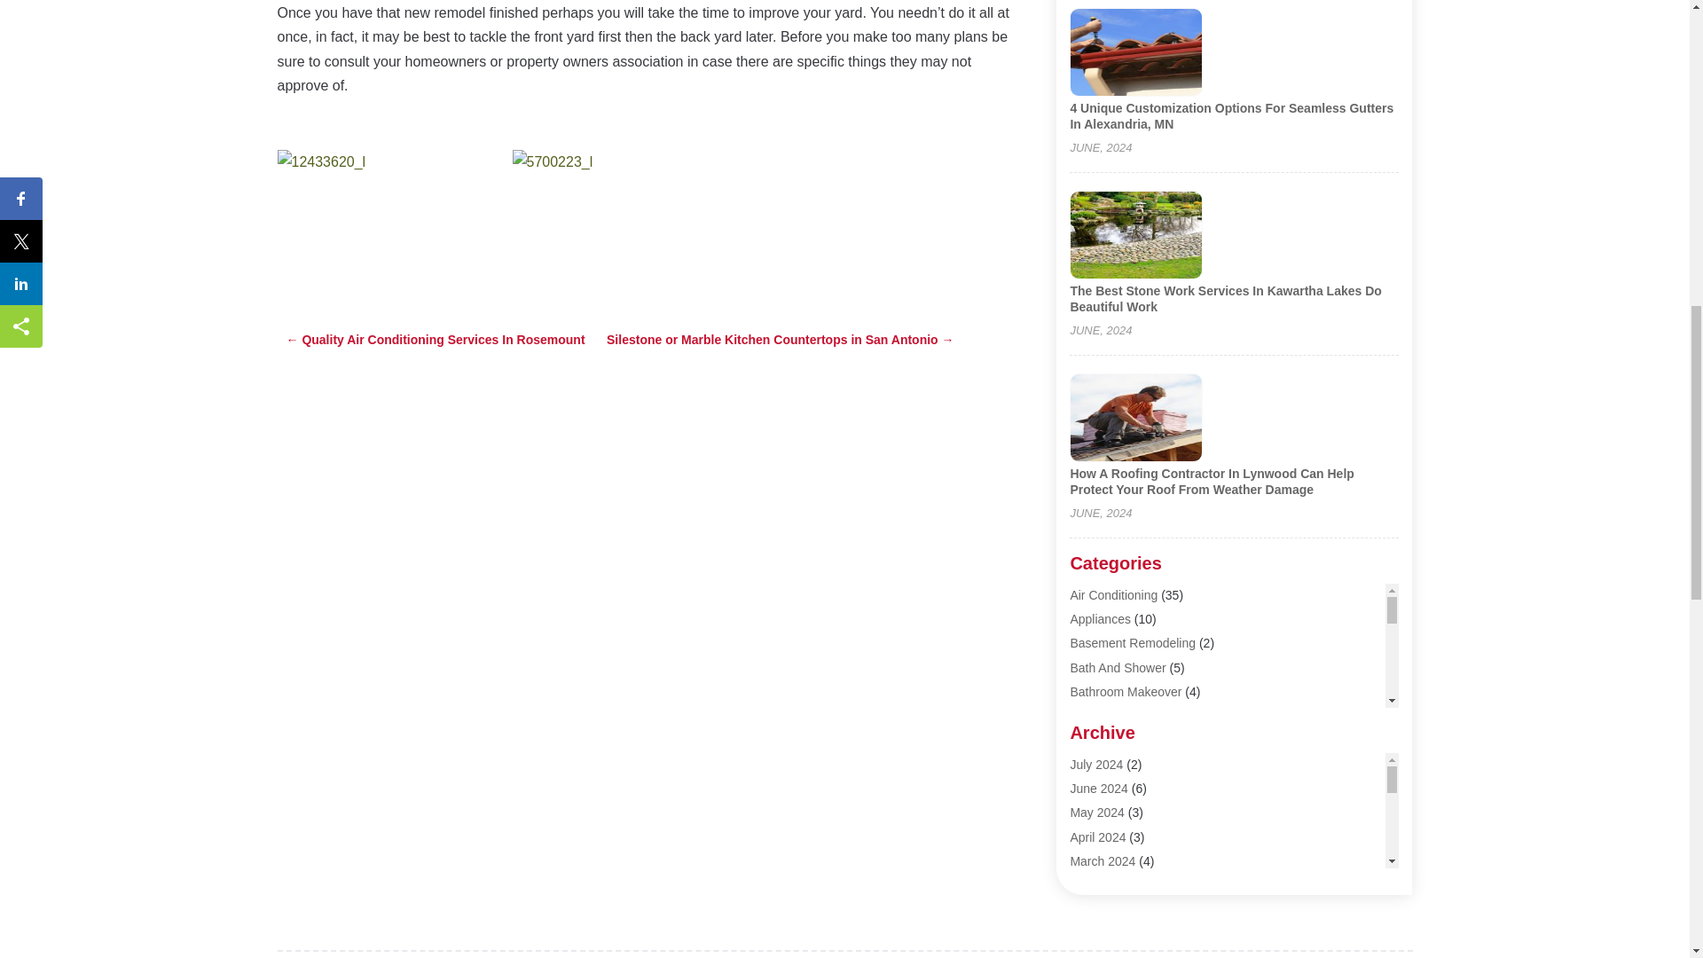 This screenshot has height=958, width=1703. What do you see at coordinates (1154, 933) in the screenshot?
I see `Construction And Maintenance` at bounding box center [1154, 933].